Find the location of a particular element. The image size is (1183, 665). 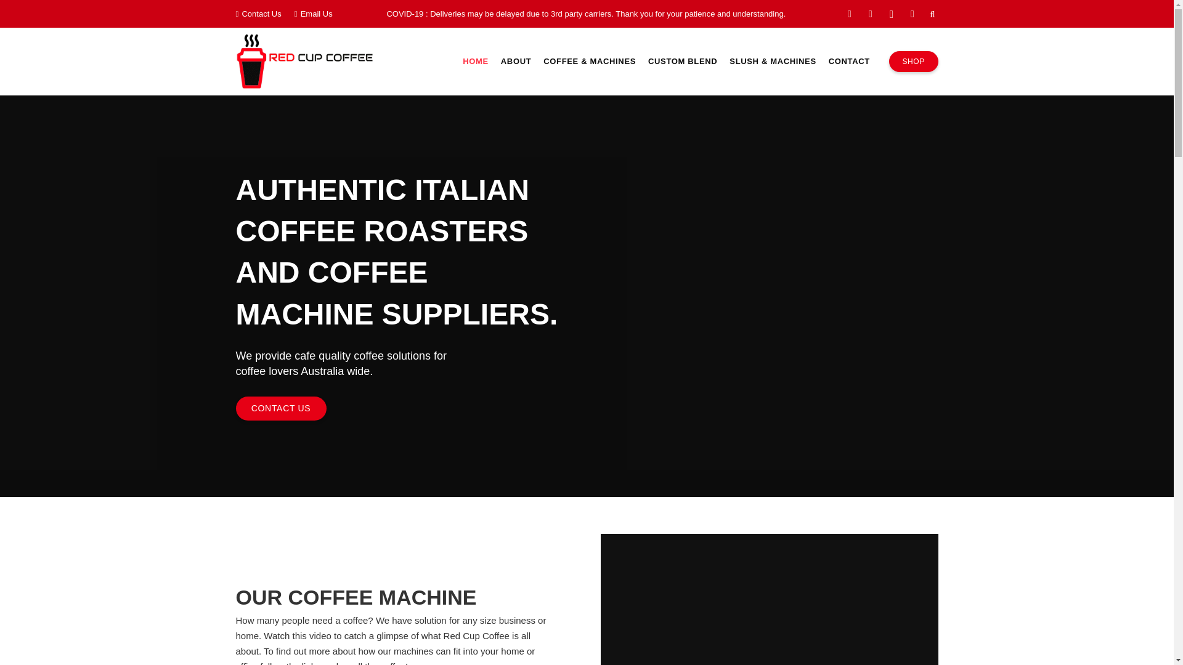

LinkedIn is located at coordinates (912, 14).